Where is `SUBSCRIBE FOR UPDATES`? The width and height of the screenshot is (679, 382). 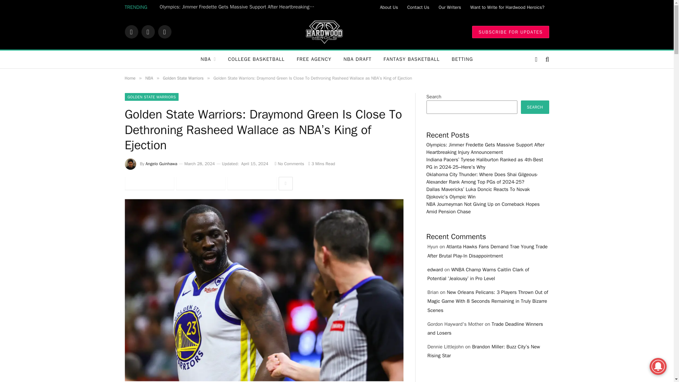
SUBSCRIBE FOR UPDATES is located at coordinates (510, 31).